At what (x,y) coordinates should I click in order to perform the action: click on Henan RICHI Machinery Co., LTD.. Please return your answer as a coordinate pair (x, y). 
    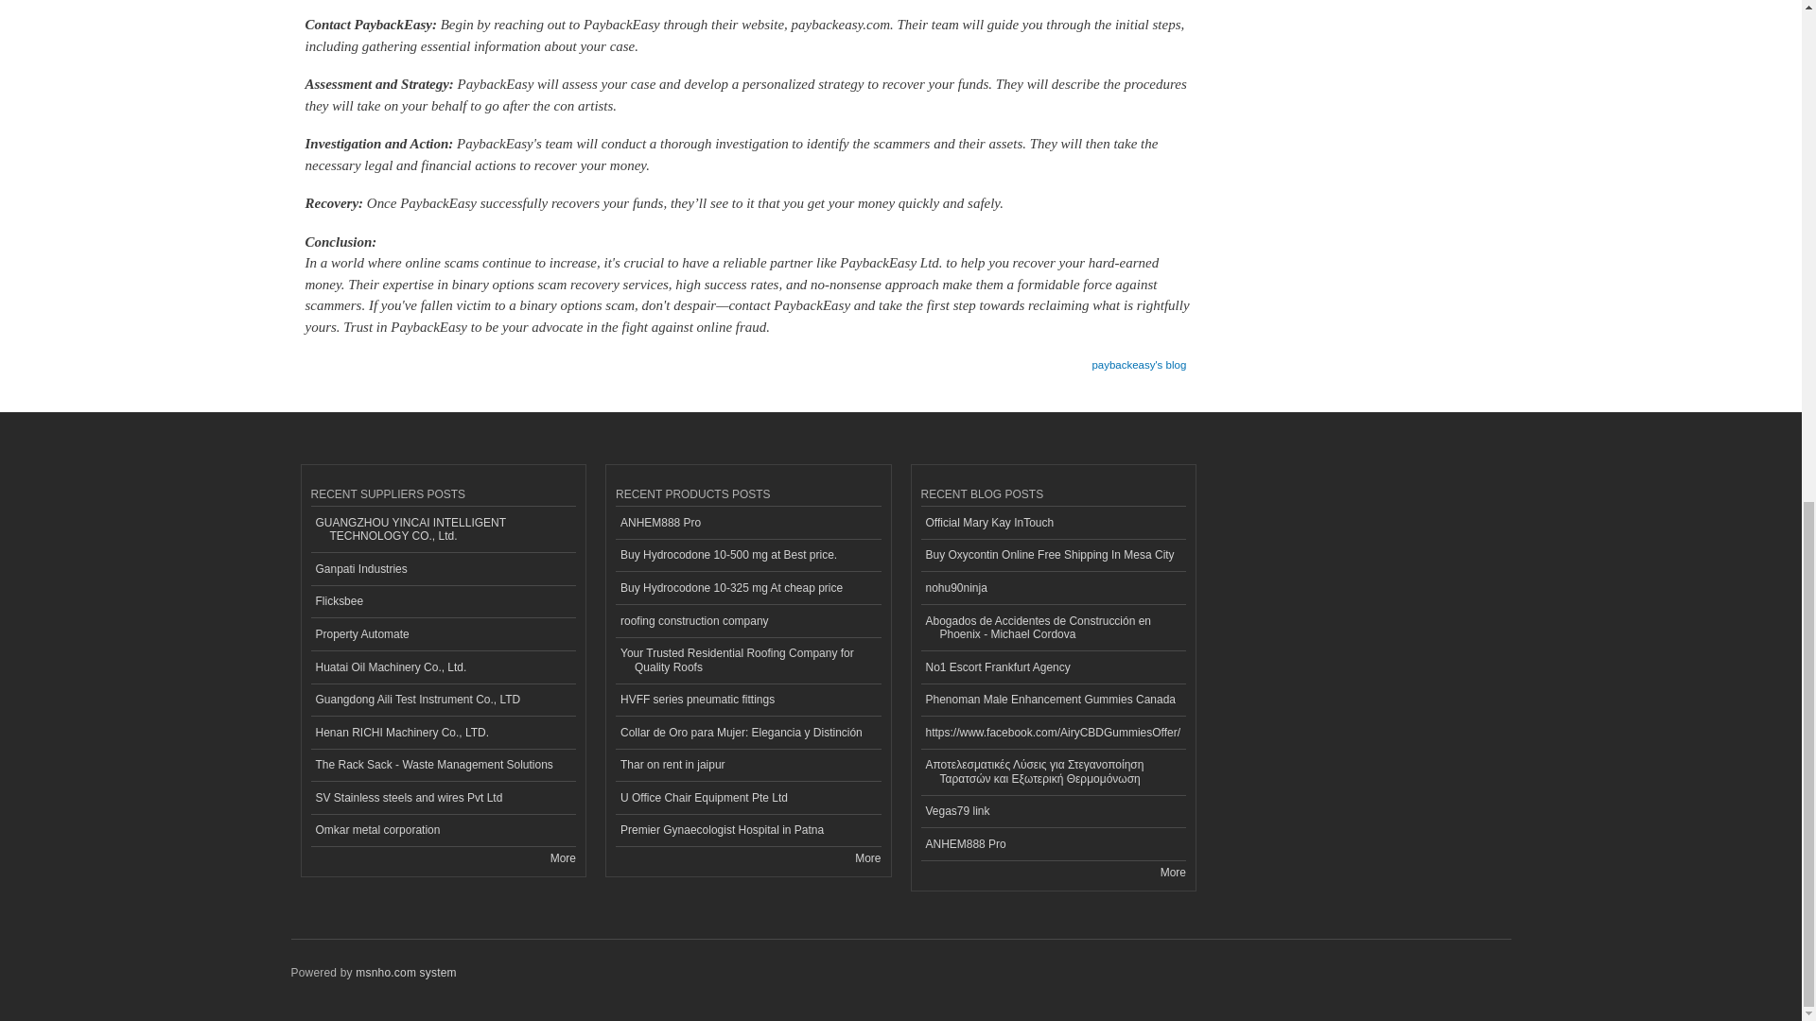
    Looking at the image, I should click on (443, 733).